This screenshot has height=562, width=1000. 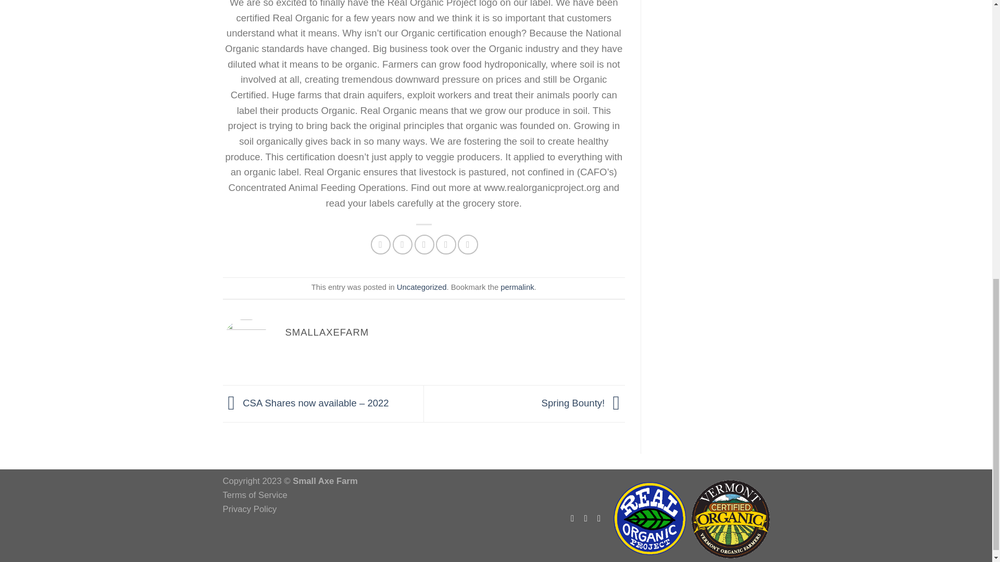 I want to click on Follow on Facebook, so click(x=575, y=518).